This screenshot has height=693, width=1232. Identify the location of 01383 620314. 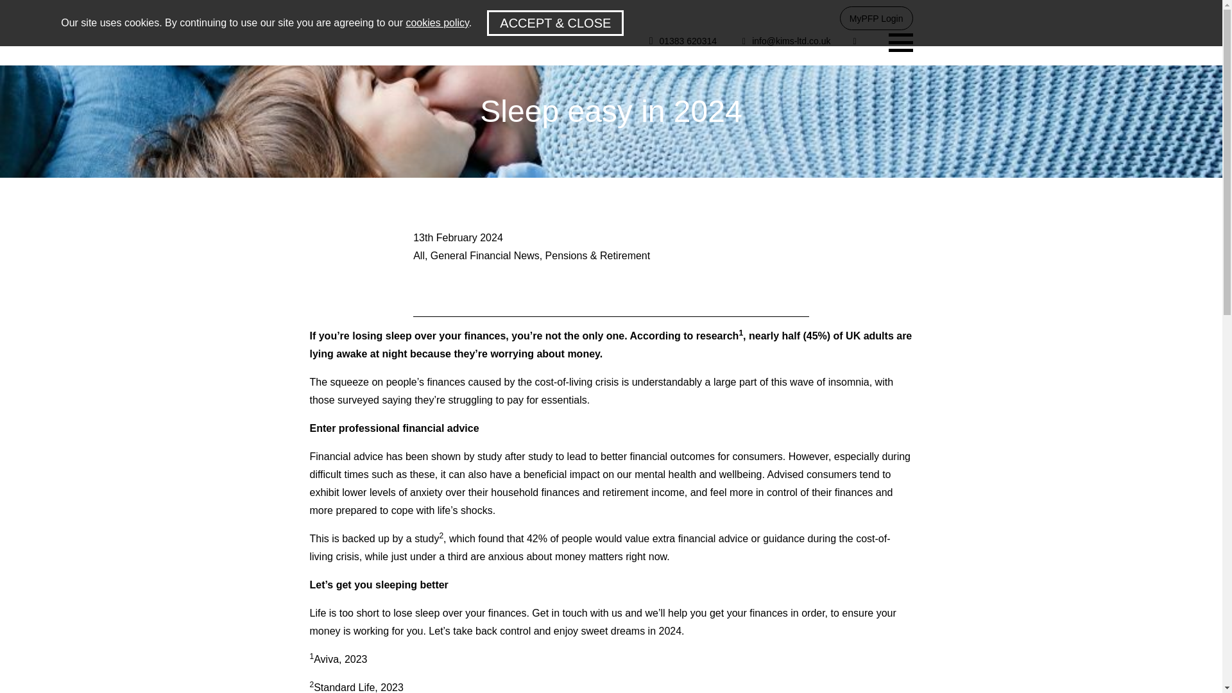
(680, 41).